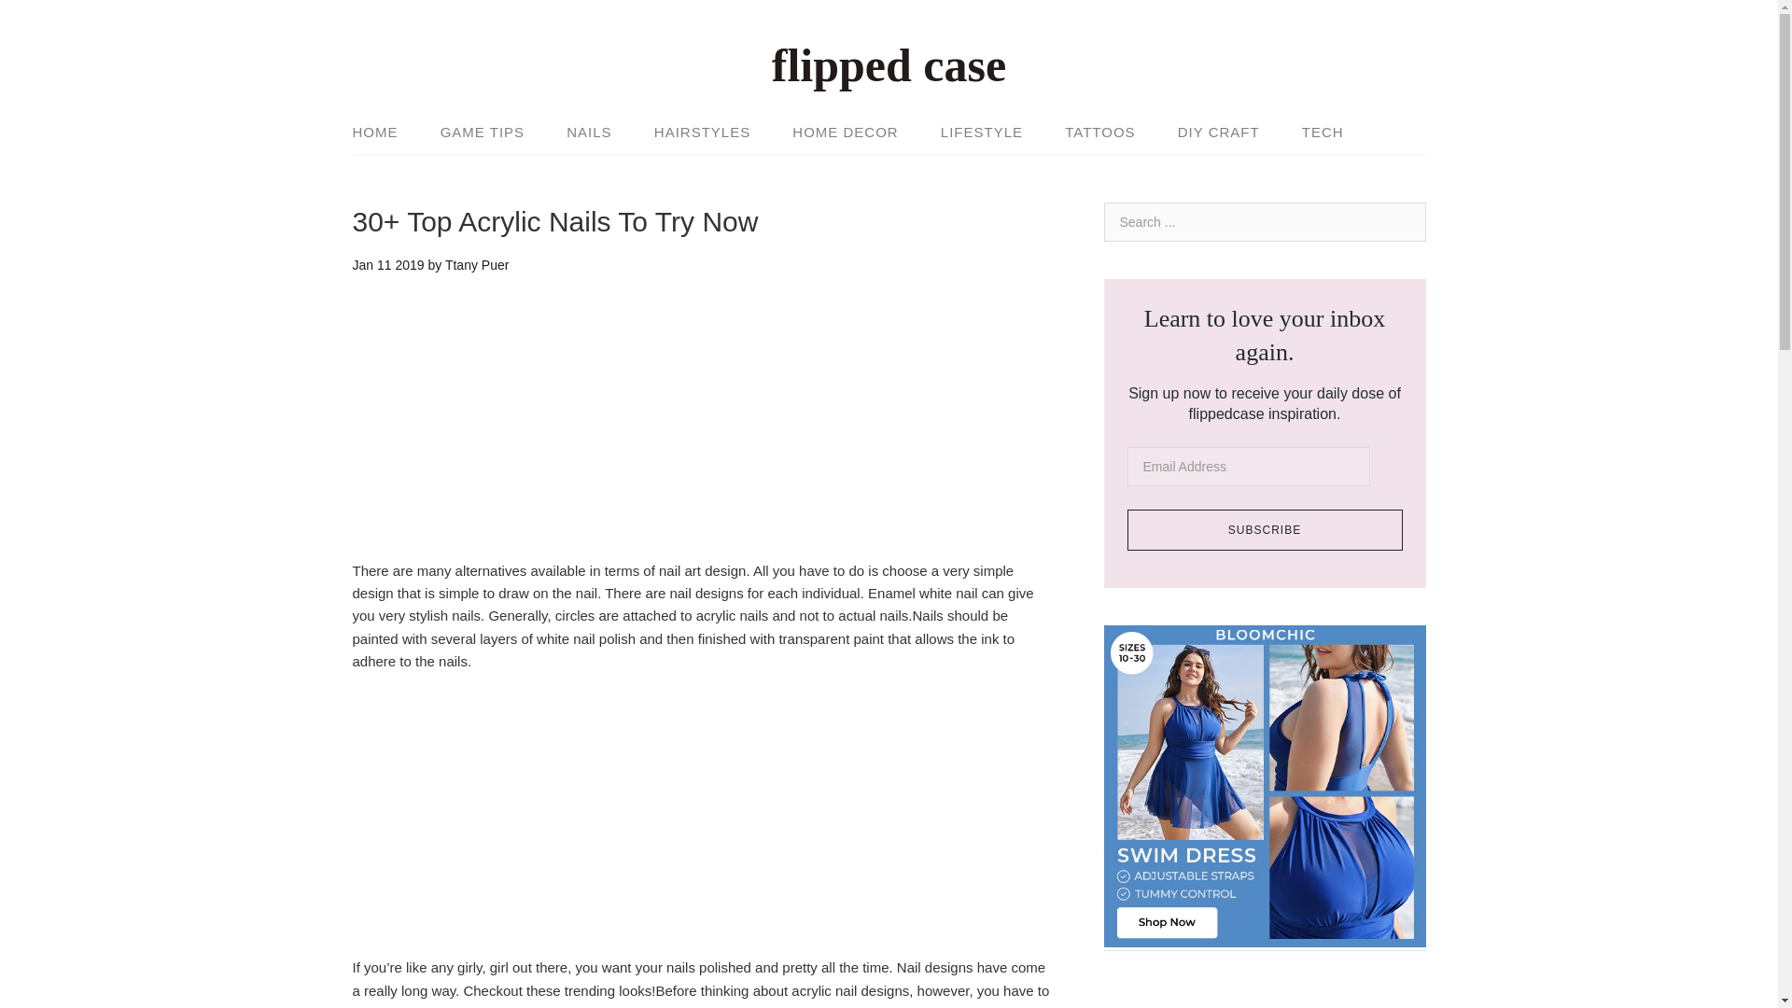  I want to click on flipped case, so click(889, 65).